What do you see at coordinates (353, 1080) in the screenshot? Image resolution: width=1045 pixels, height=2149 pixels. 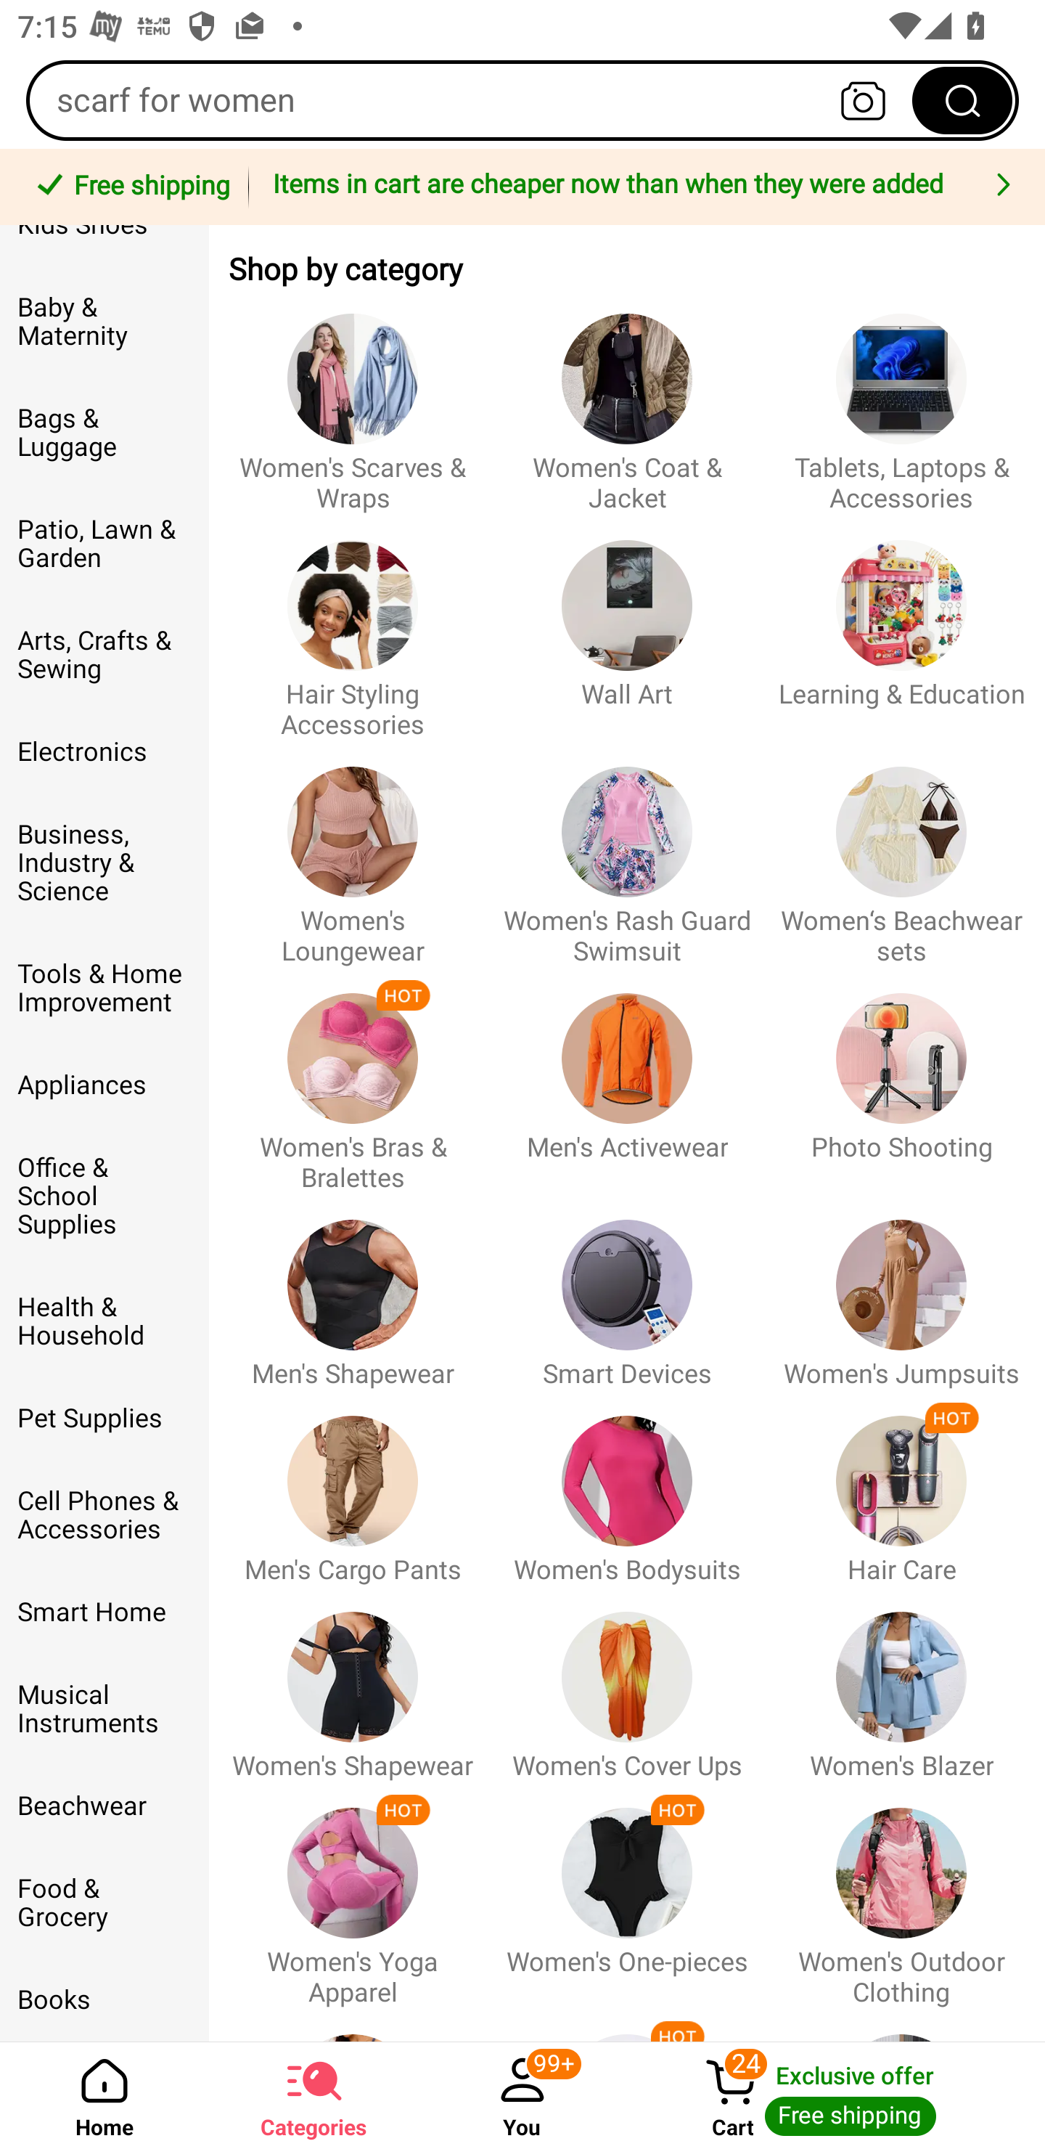 I see `Women's Bras & Bralettes` at bounding box center [353, 1080].